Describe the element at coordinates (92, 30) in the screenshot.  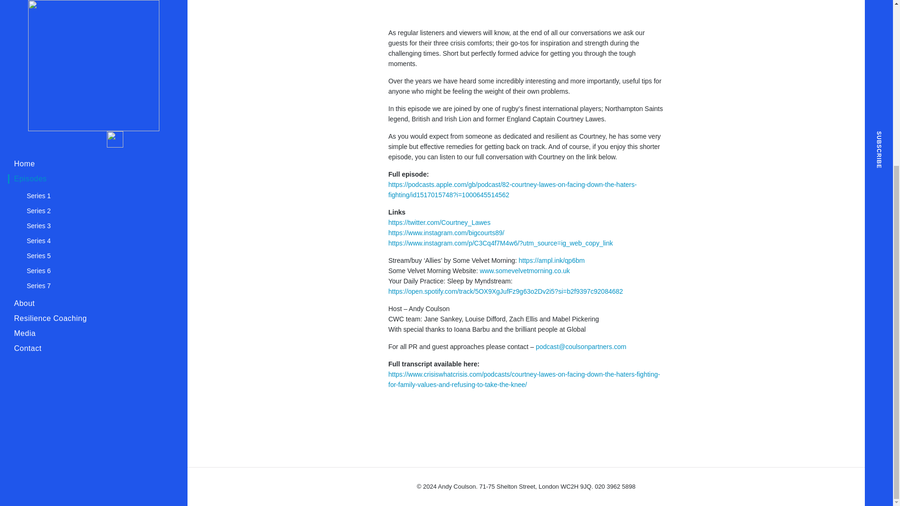
I see `Series 6` at that location.